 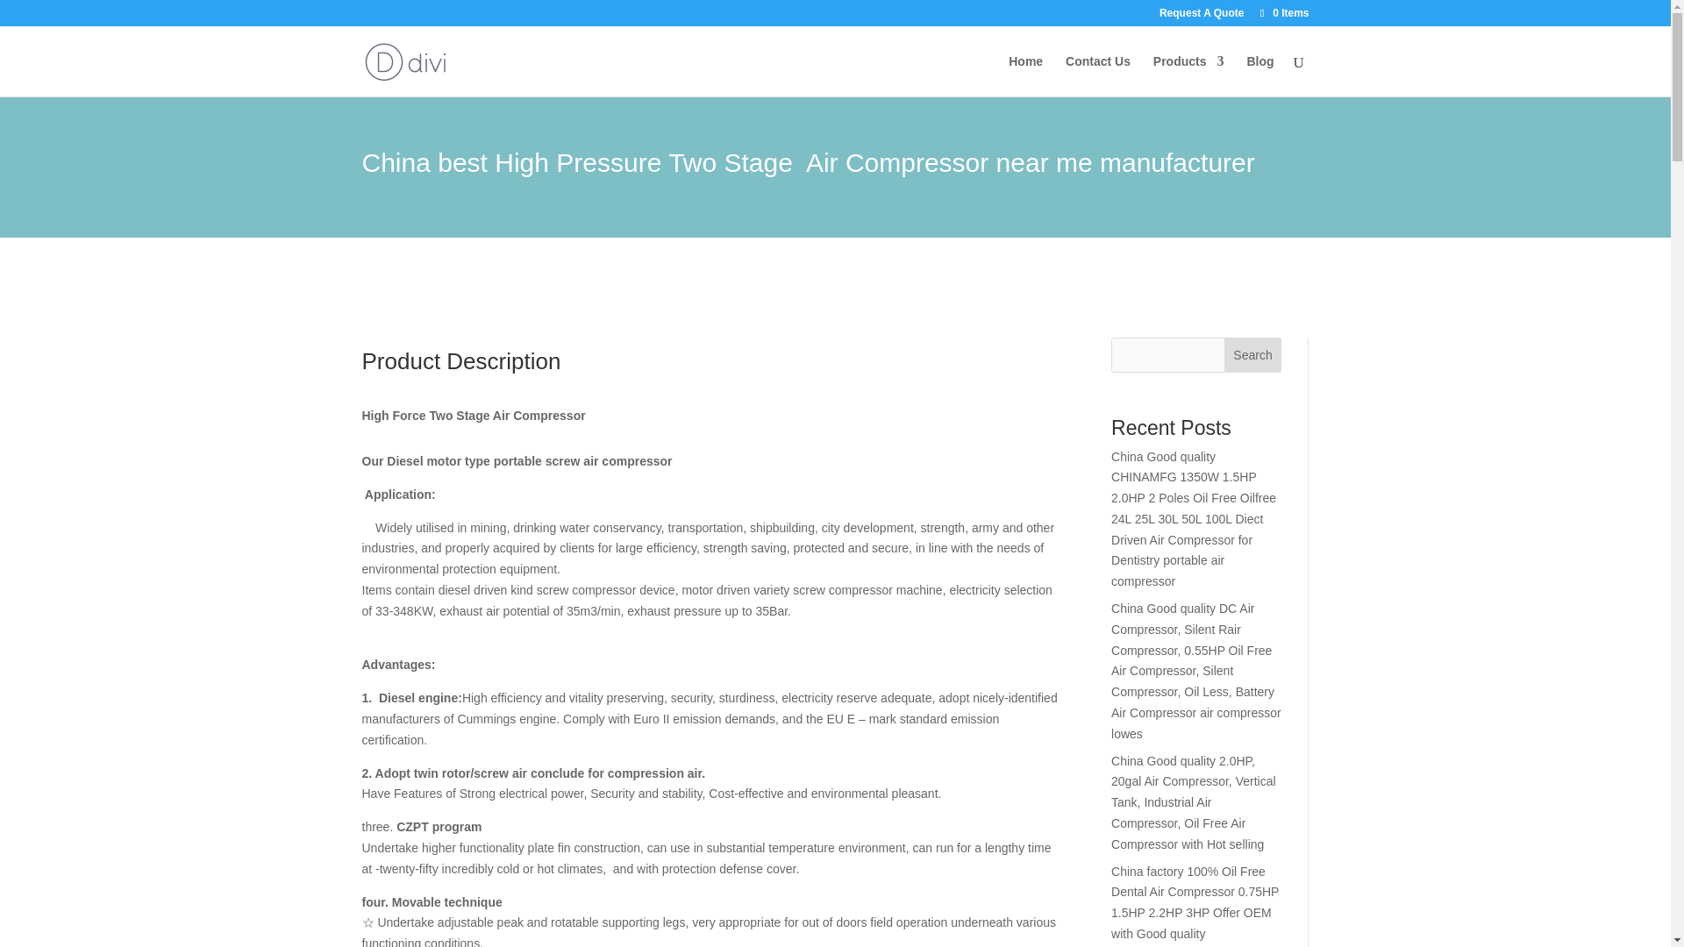 What do you see at coordinates (1282, 12) in the screenshot?
I see `0 Items` at bounding box center [1282, 12].